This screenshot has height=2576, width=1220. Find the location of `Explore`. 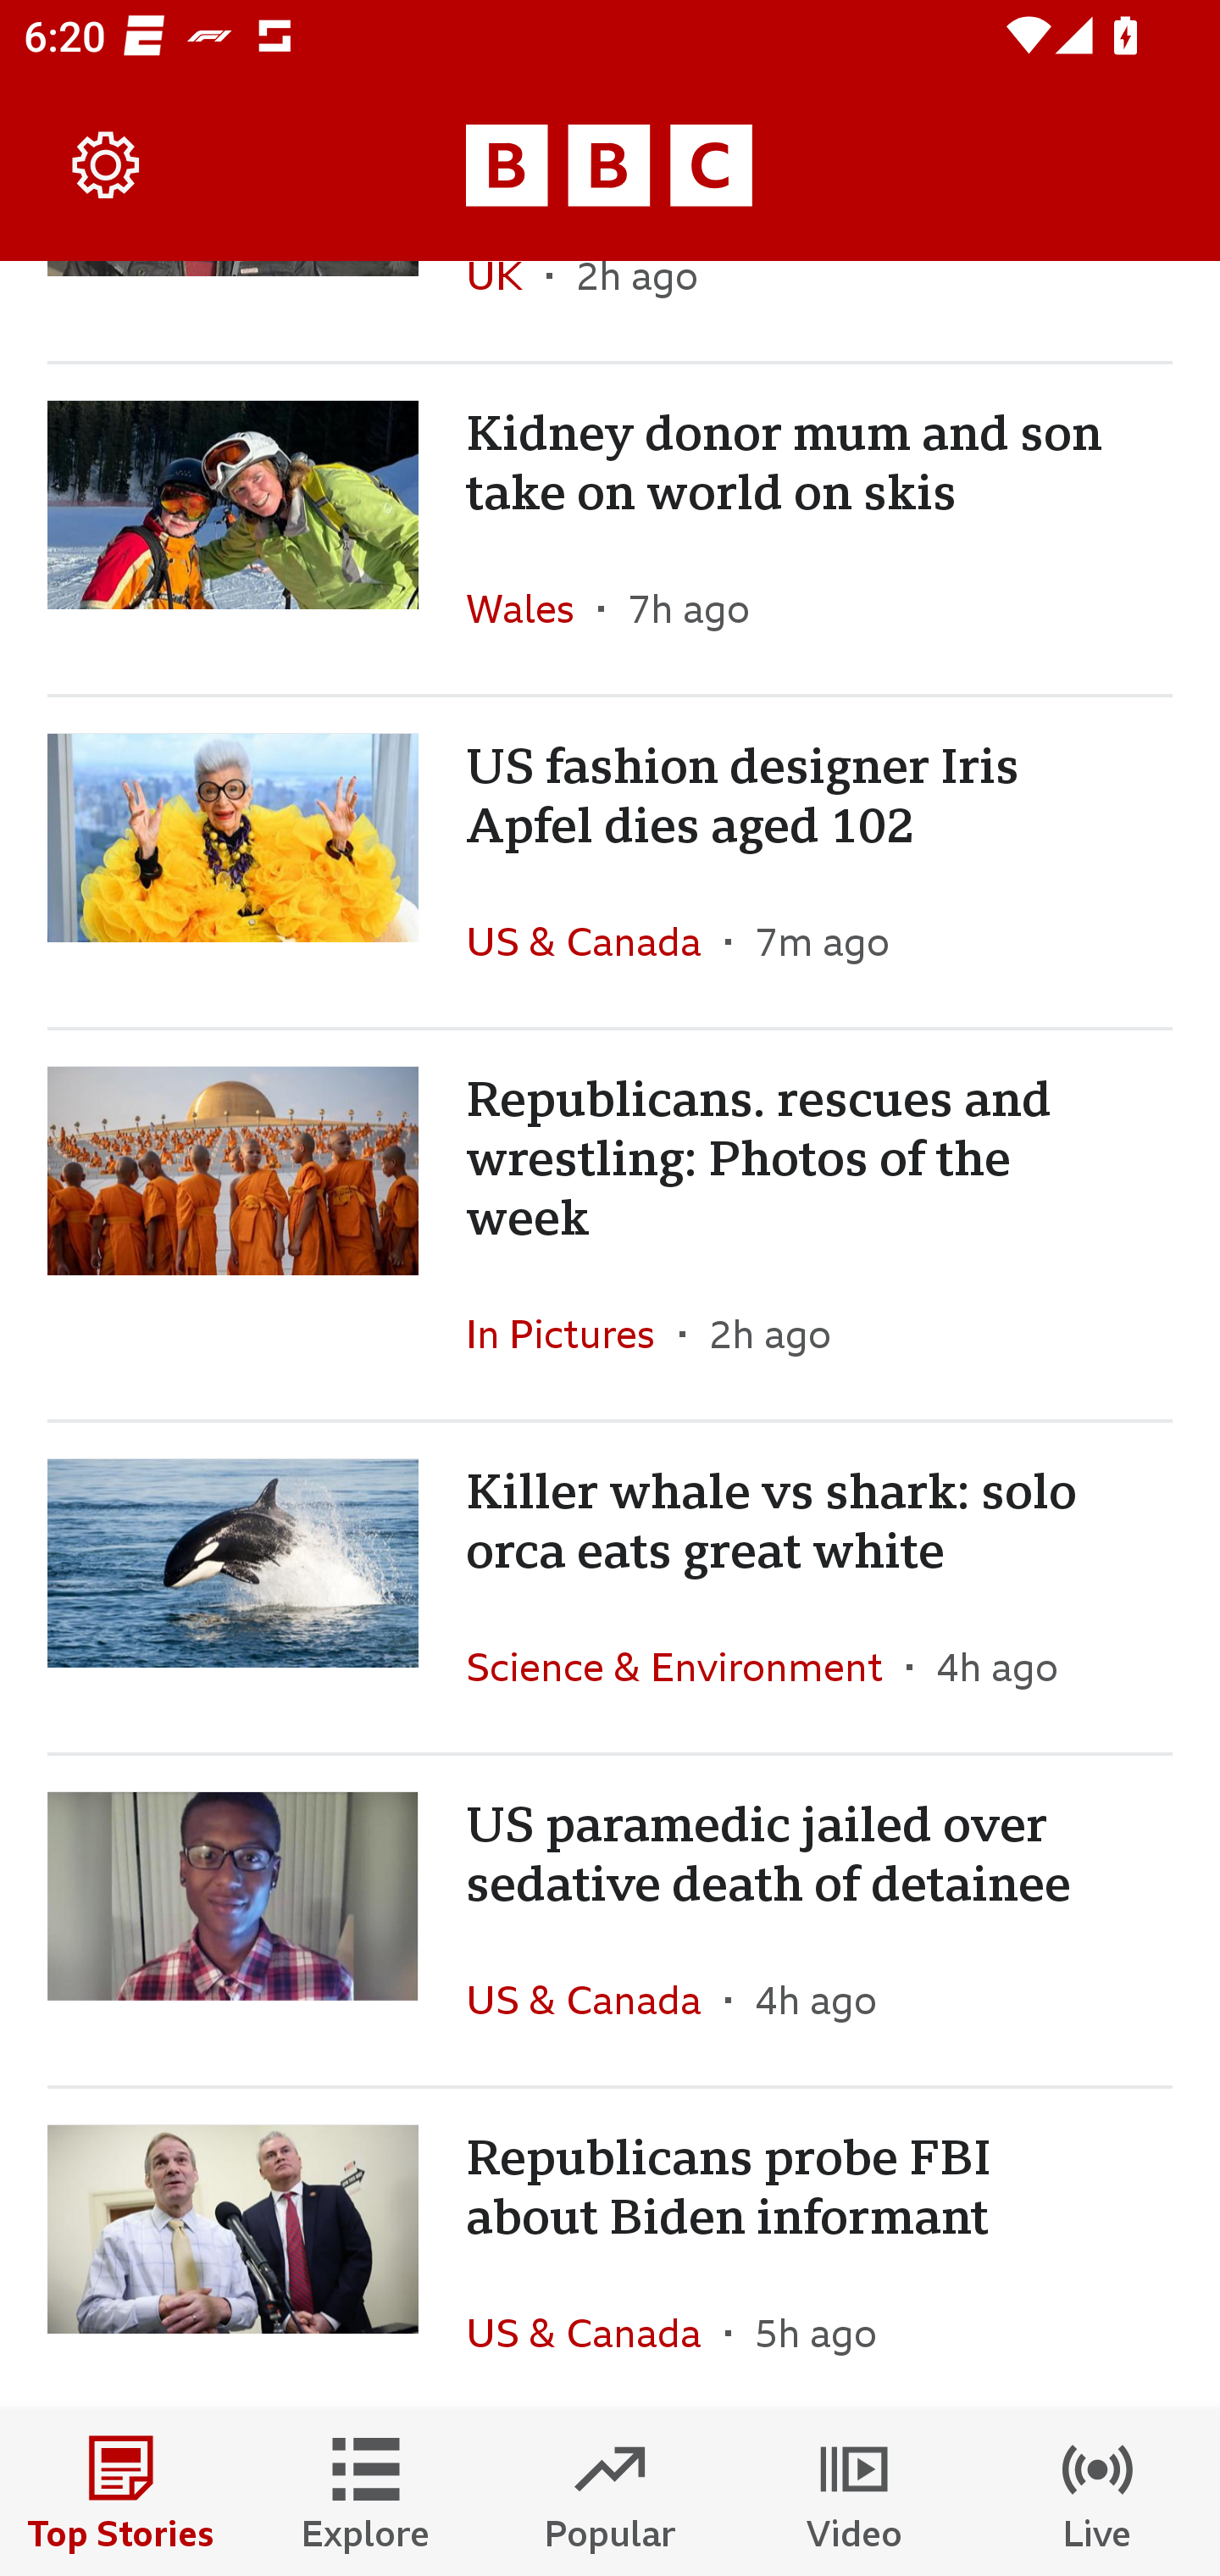

Explore is located at coordinates (366, 2493).